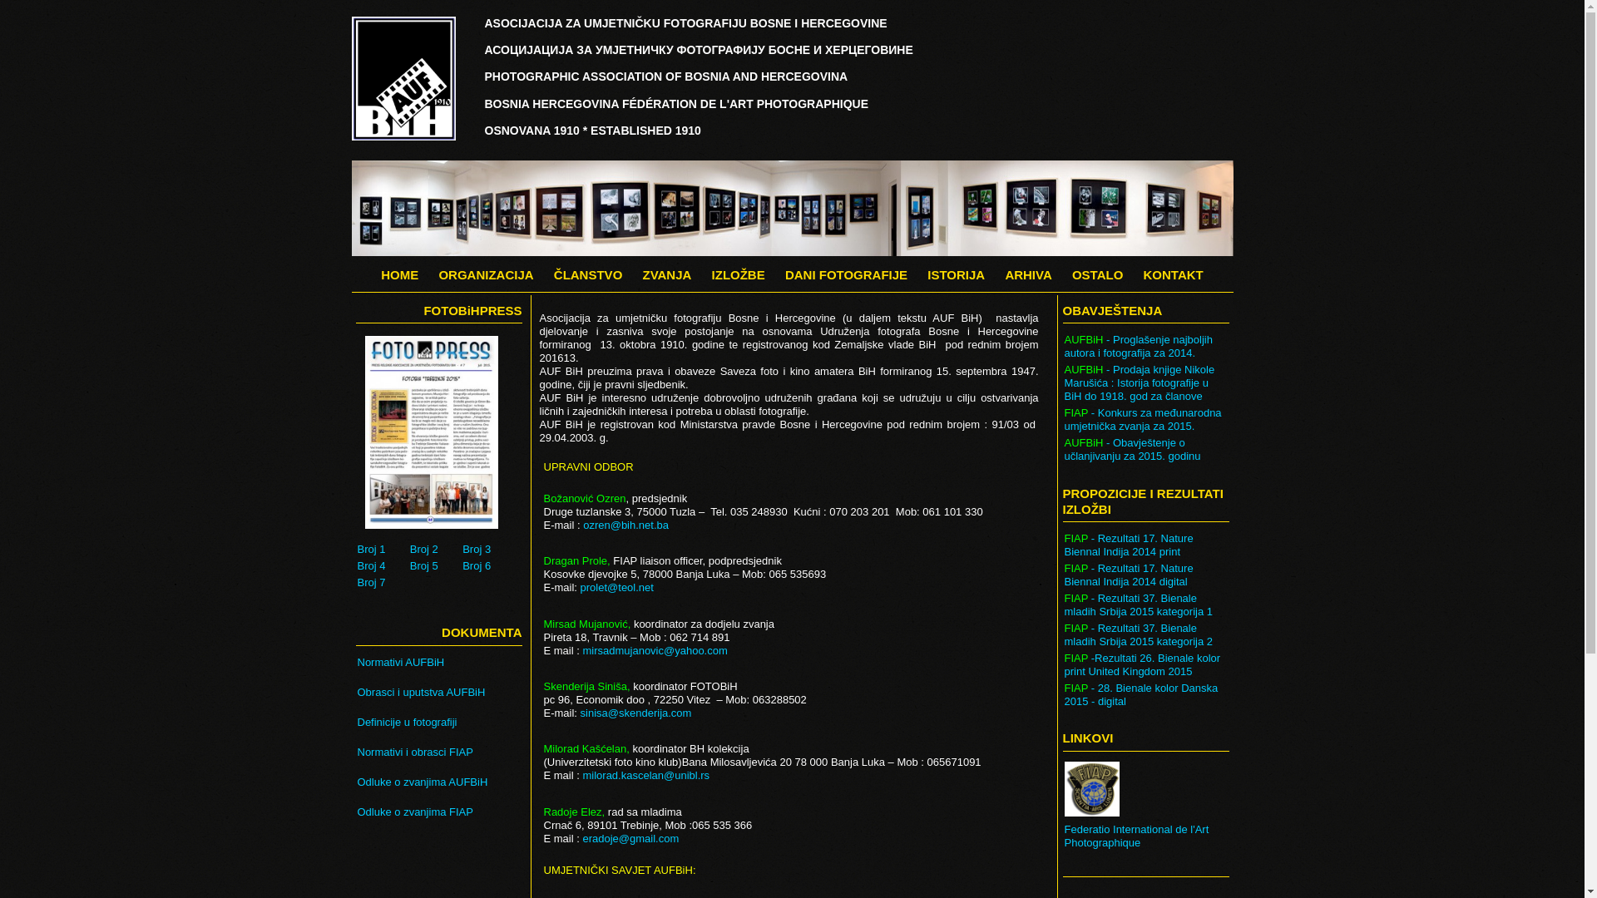 This screenshot has width=1597, height=898. I want to click on ORGANIZACIJA, so click(486, 274).